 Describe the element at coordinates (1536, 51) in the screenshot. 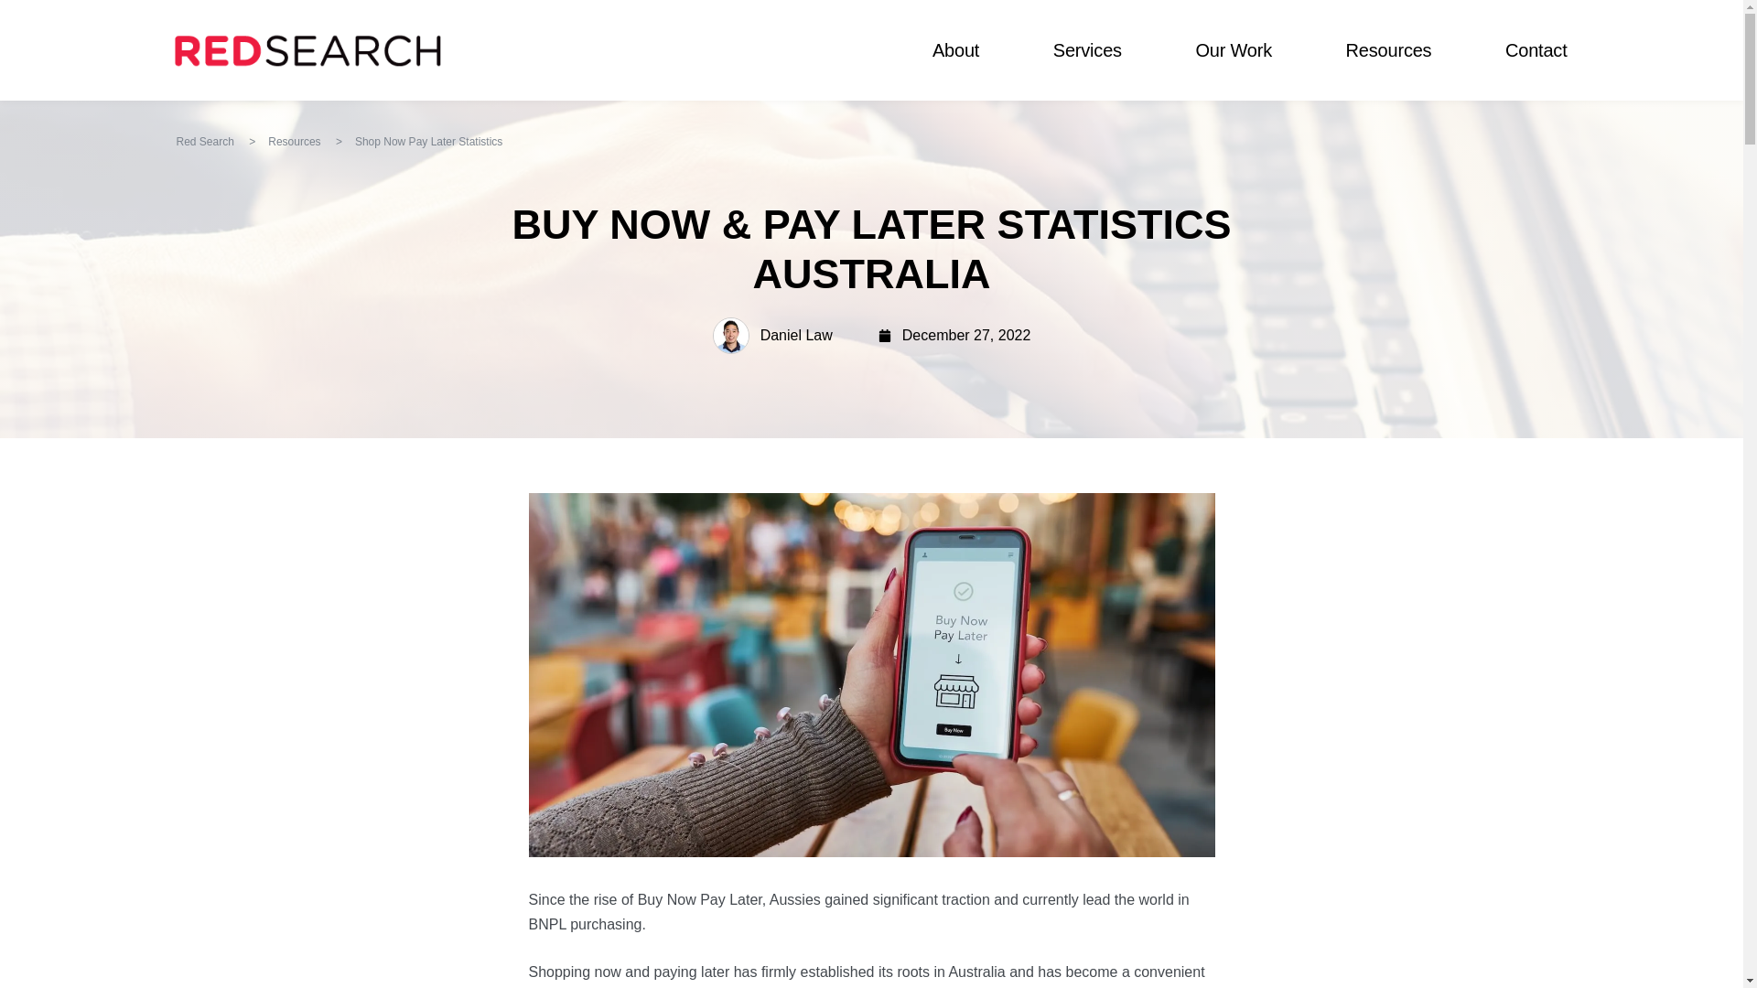

I see `Contact` at that location.